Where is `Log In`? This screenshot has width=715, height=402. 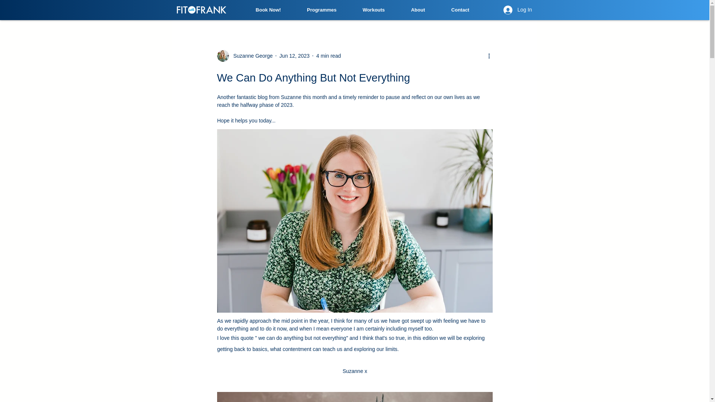 Log In is located at coordinates (518, 10).